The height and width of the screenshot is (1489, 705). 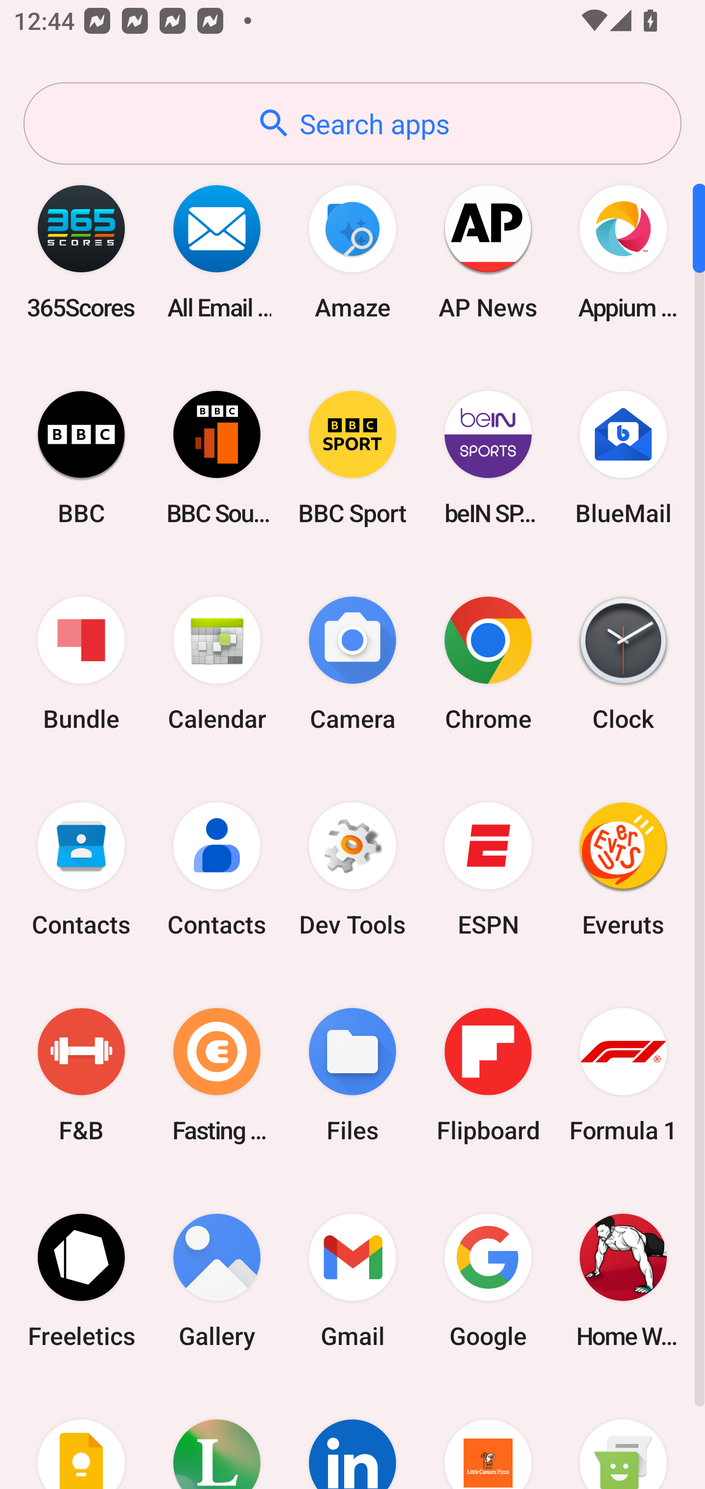 What do you see at coordinates (352, 252) in the screenshot?
I see `Amaze` at bounding box center [352, 252].